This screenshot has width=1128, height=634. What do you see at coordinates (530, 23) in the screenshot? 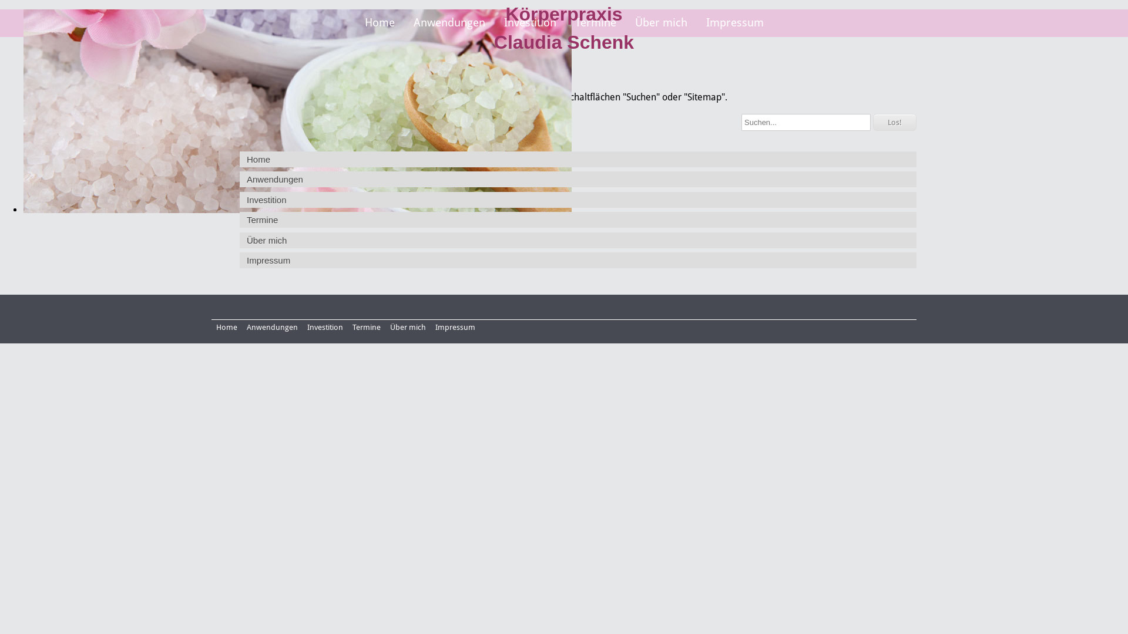
I see `Investition` at bounding box center [530, 23].